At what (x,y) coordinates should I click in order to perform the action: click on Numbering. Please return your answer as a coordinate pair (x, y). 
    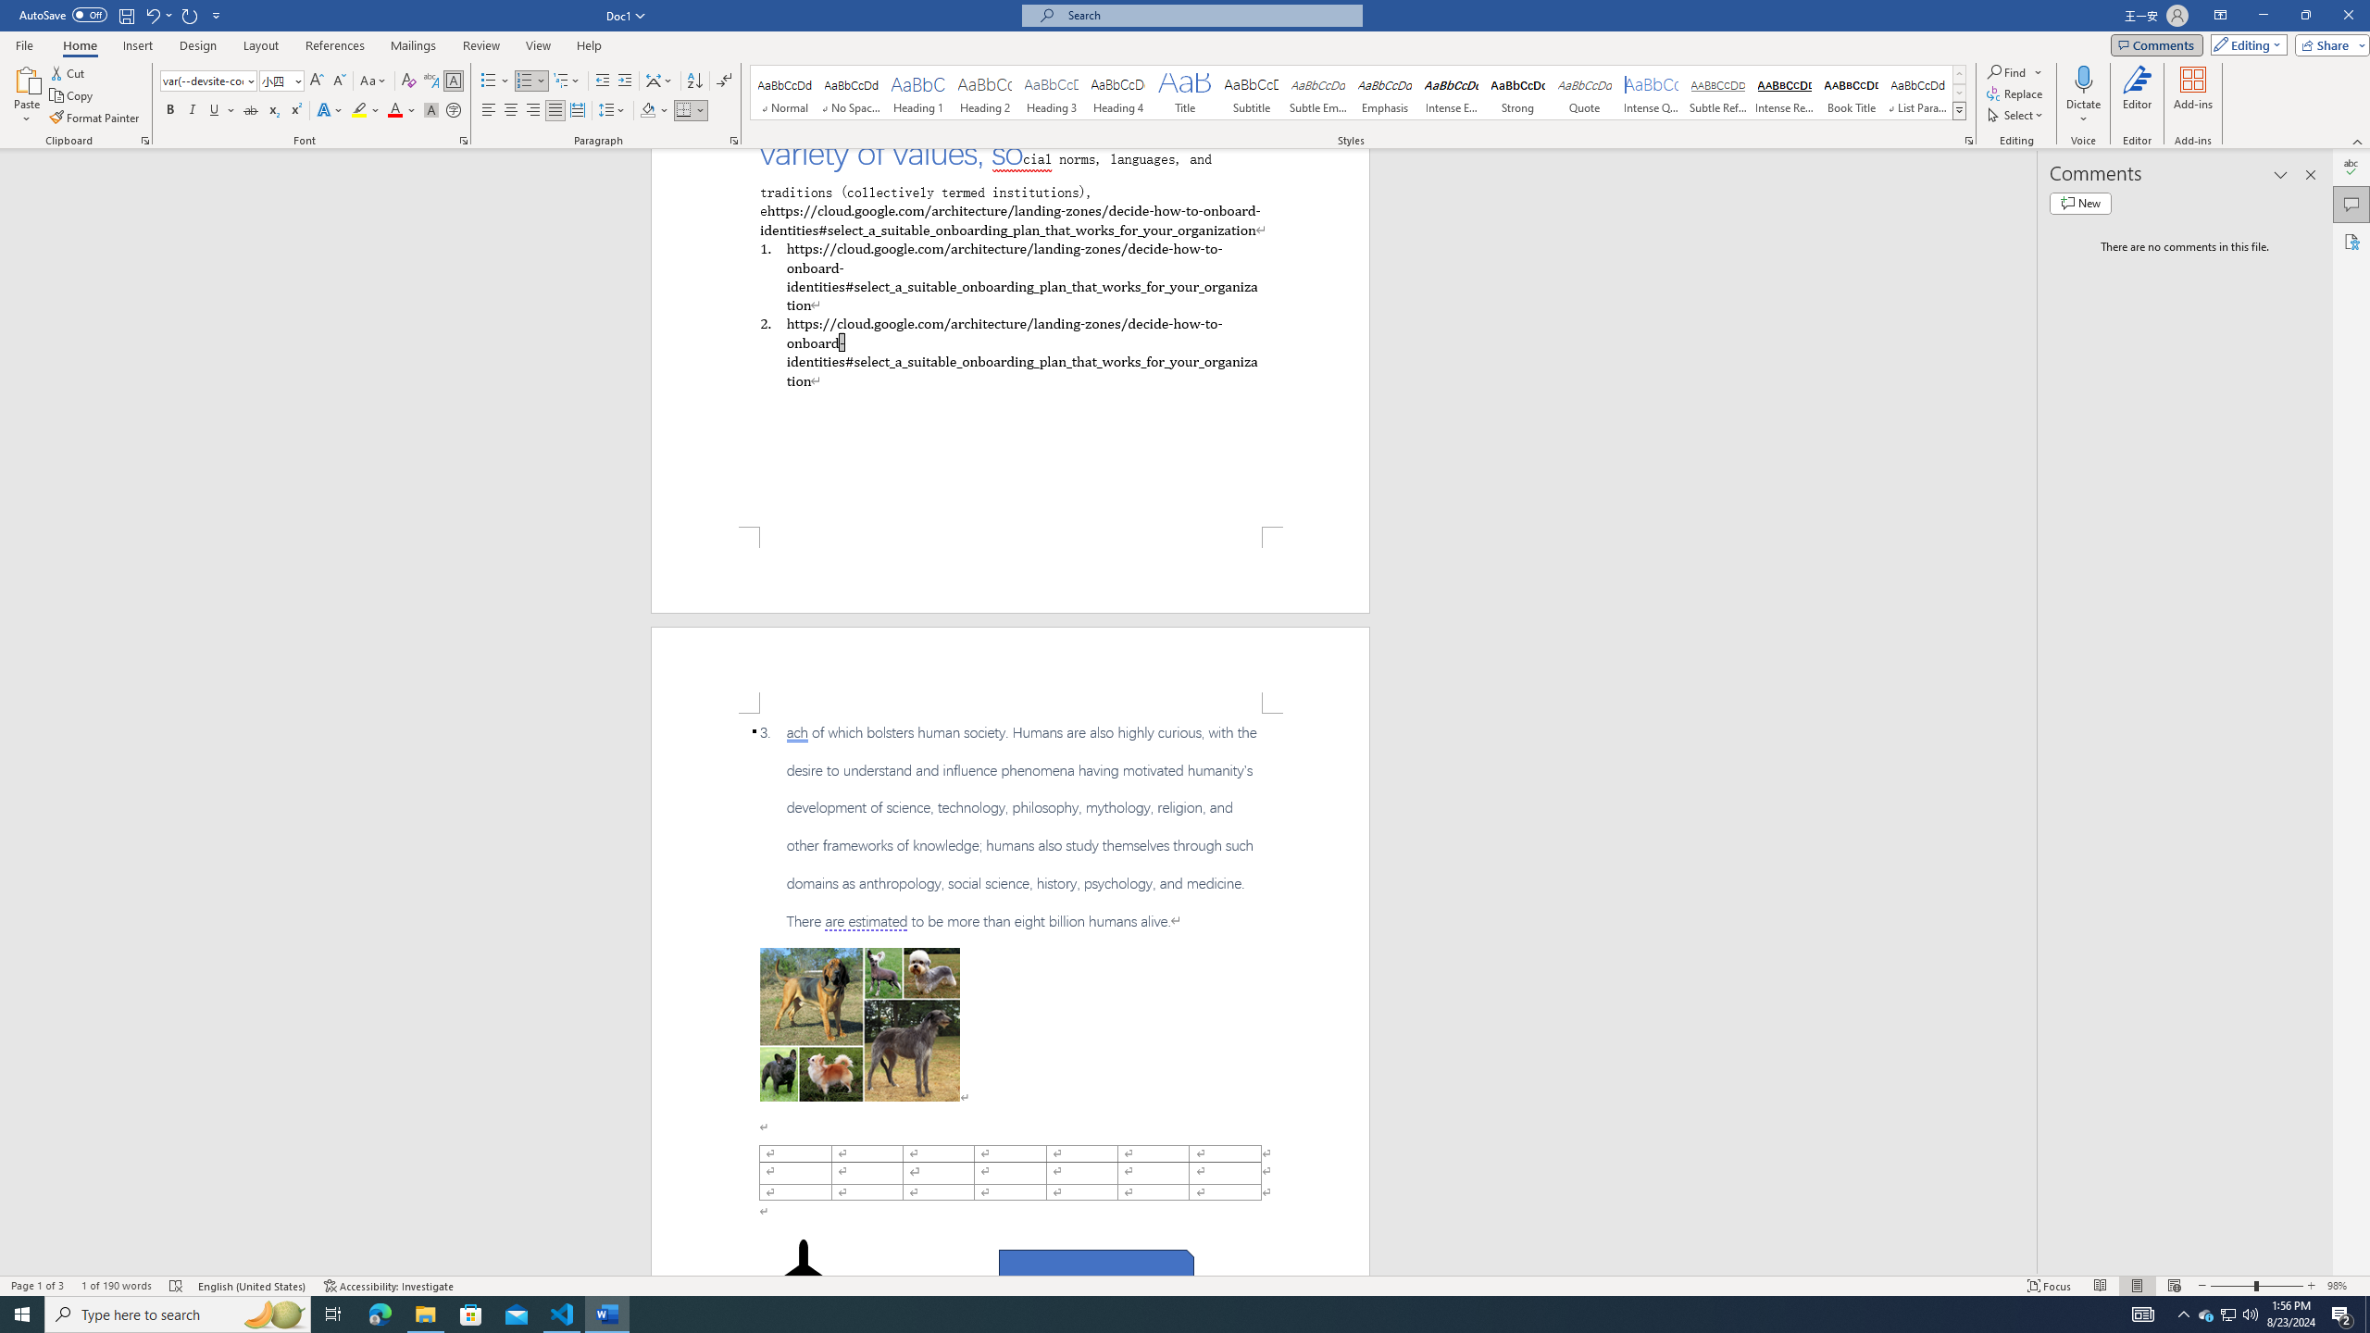
    Looking at the image, I should click on (524, 81).